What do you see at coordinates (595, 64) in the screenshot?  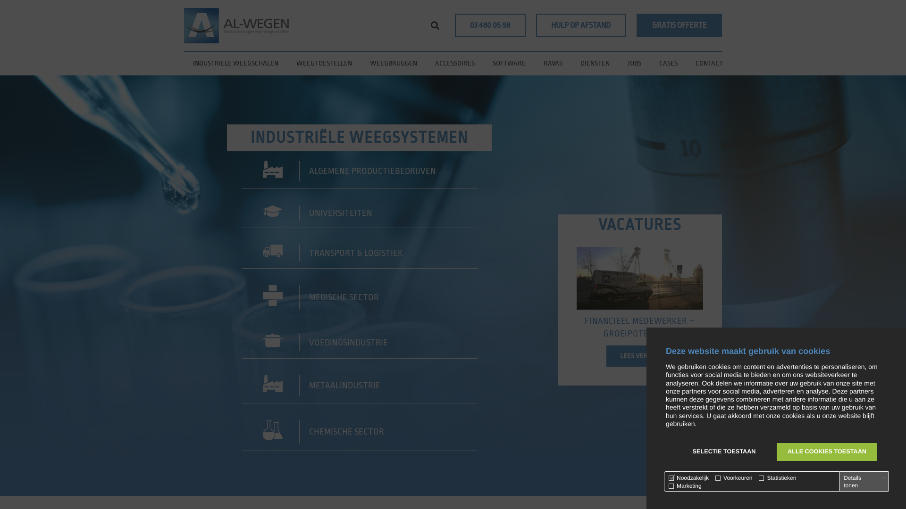 I see `DIENSTEN` at bounding box center [595, 64].